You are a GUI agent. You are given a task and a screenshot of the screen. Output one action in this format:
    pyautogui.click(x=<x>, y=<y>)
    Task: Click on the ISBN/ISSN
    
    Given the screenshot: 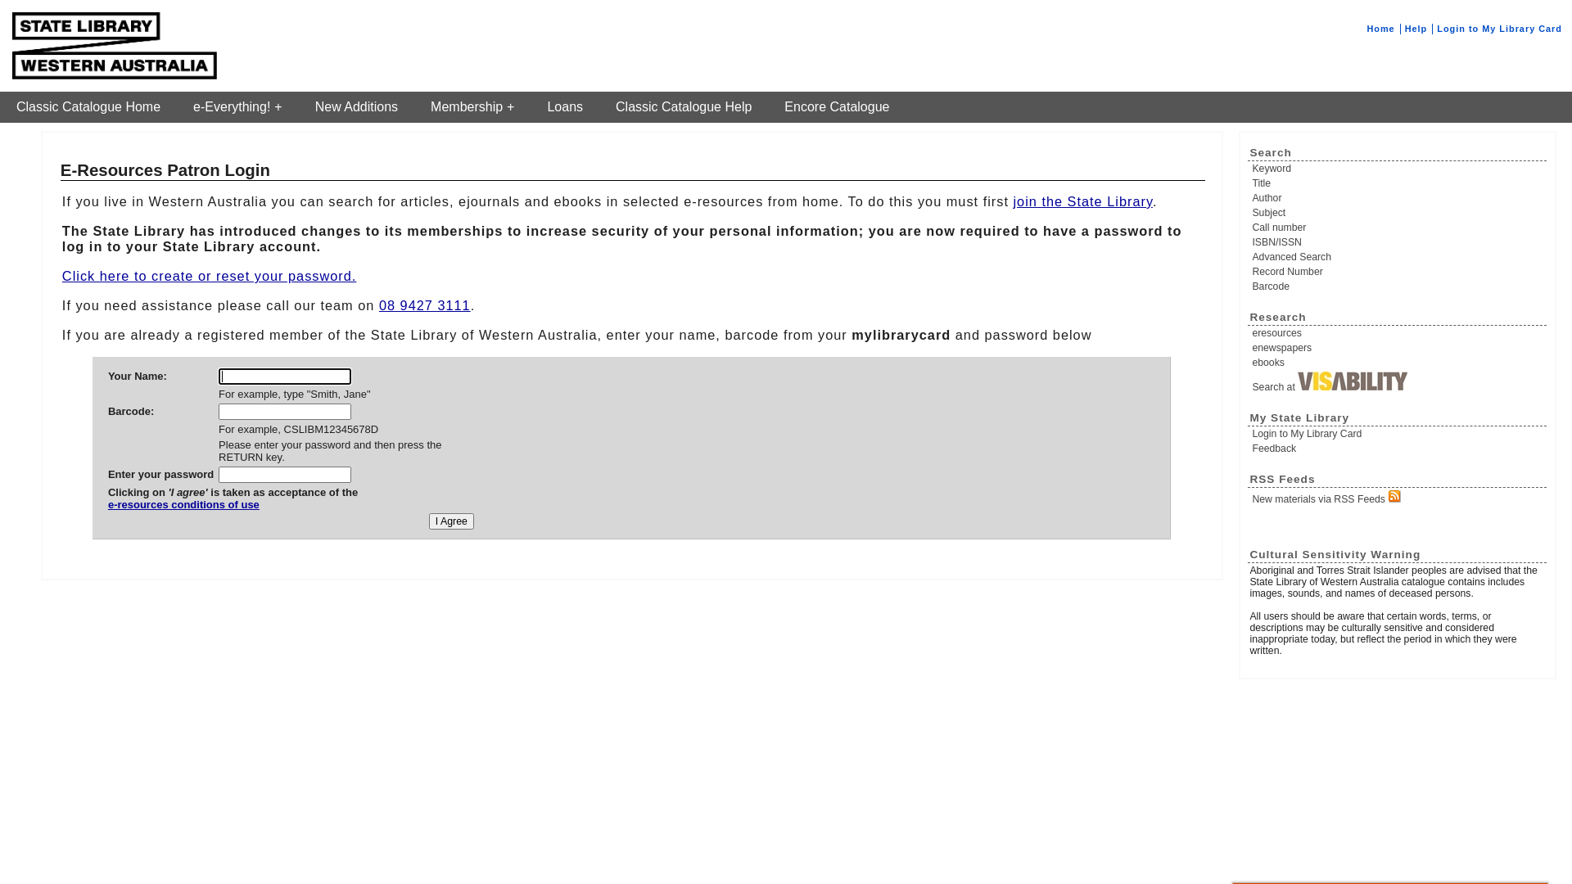 What is the action you would take?
    pyautogui.click(x=1398, y=242)
    